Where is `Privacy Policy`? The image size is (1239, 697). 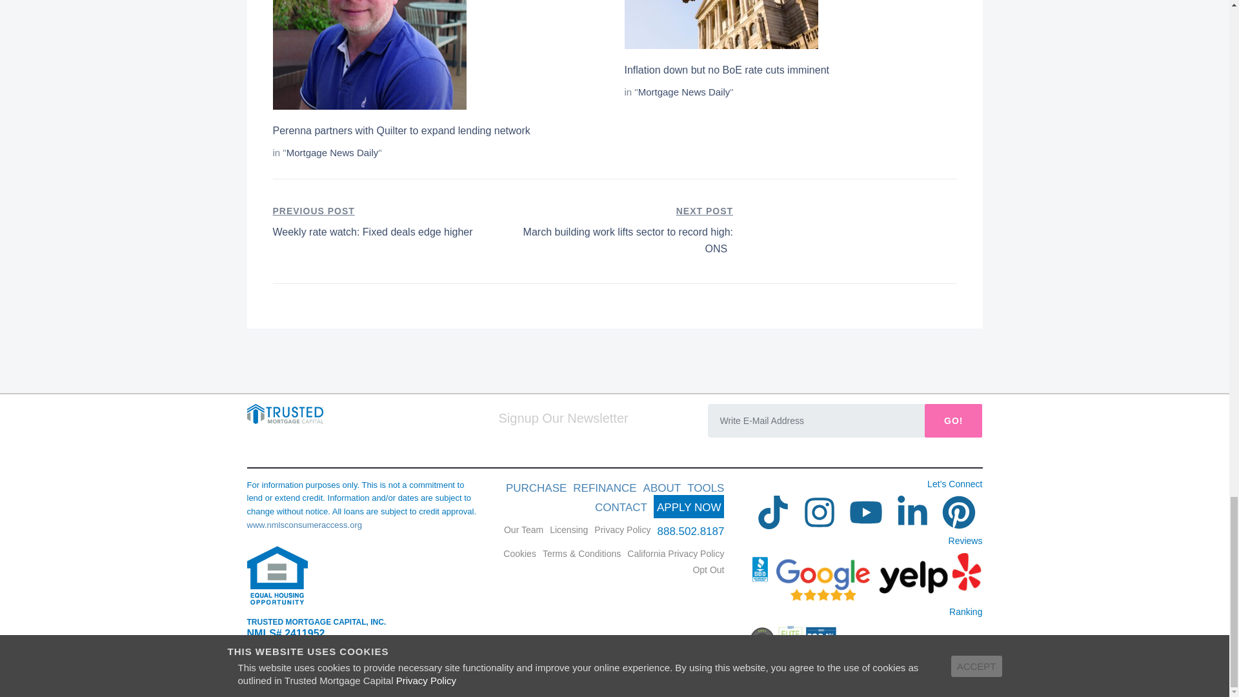
Privacy Policy is located at coordinates (689, 506).